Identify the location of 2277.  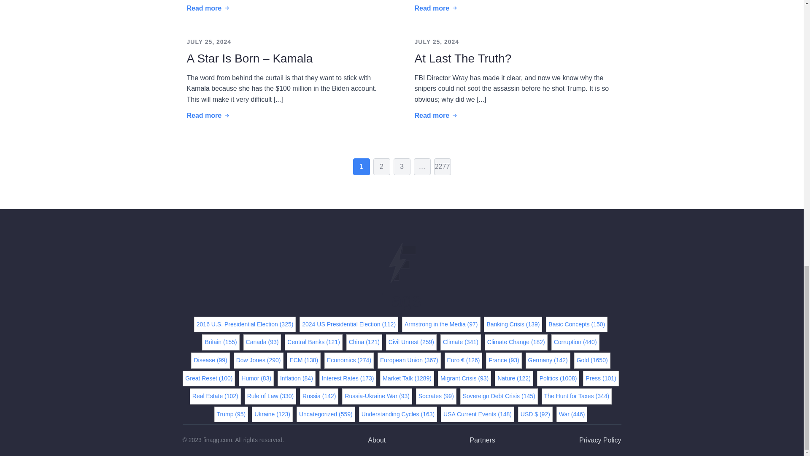
(442, 166).